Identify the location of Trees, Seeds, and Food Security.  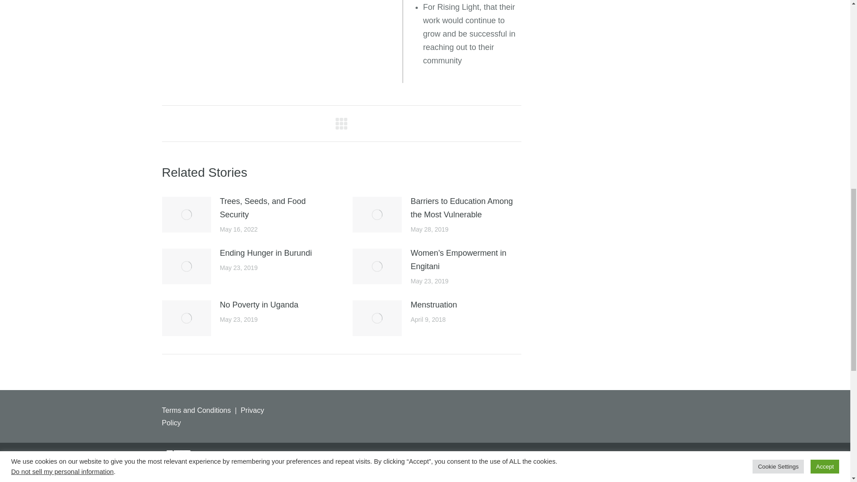
(275, 208).